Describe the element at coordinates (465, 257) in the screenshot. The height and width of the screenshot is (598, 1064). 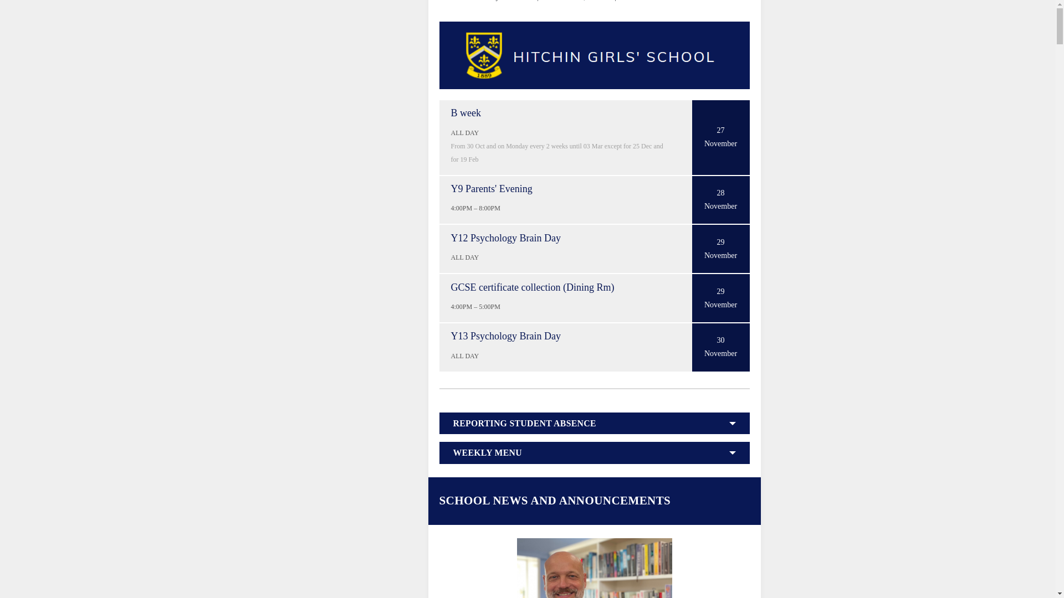
I see `Y12 Psychology Brain Day` at that location.